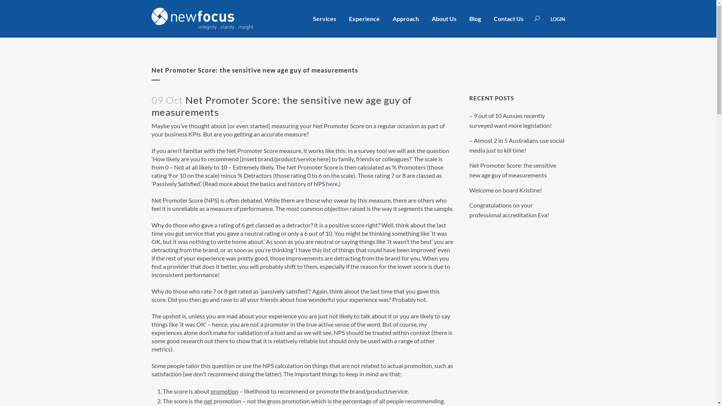  What do you see at coordinates (405, 19) in the screenshot?
I see `Approach` at bounding box center [405, 19].